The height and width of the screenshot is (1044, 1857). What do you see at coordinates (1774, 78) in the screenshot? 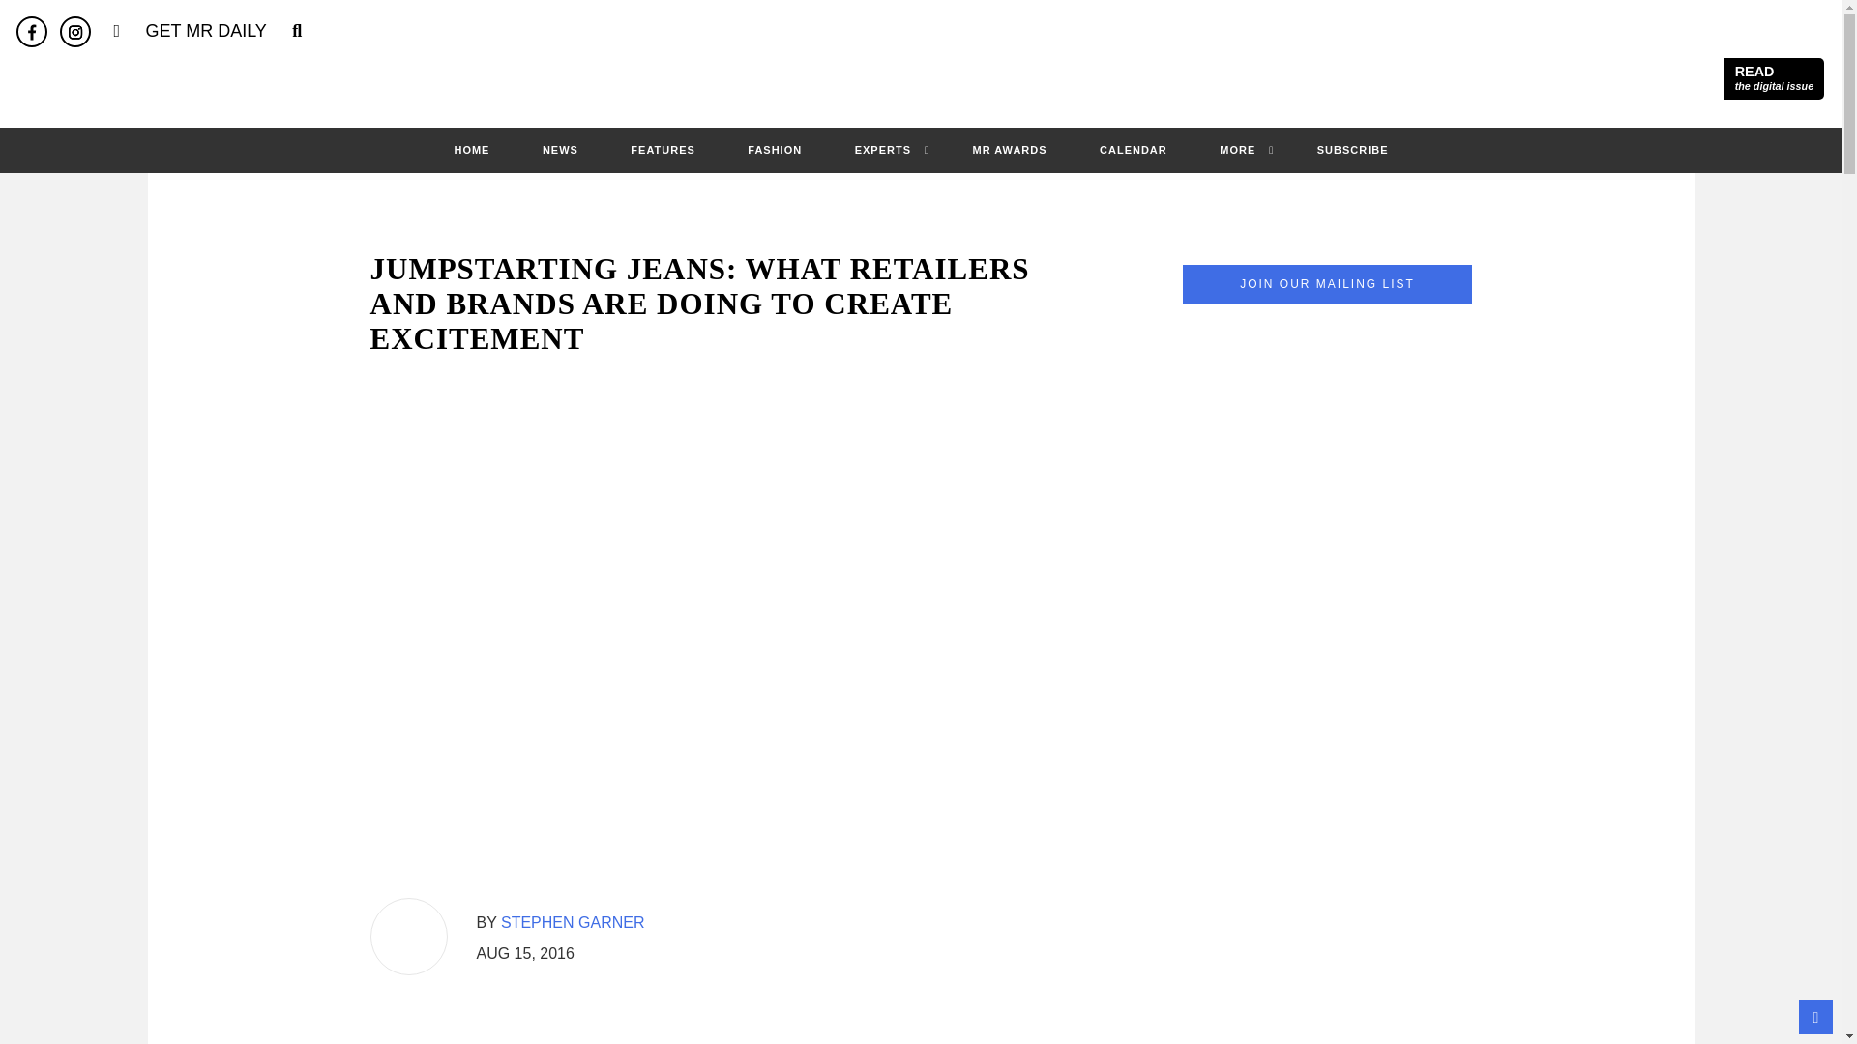
I see `GET MR DAILY` at bounding box center [1774, 78].